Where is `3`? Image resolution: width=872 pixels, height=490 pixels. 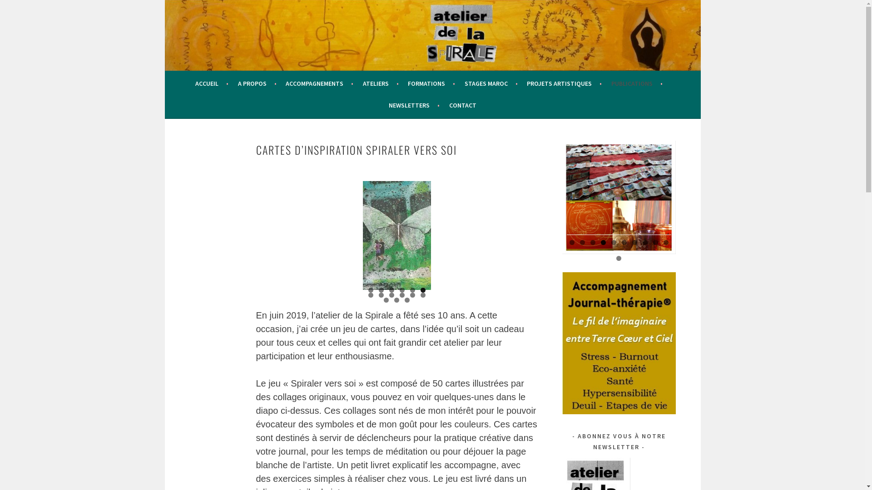 3 is located at coordinates (391, 290).